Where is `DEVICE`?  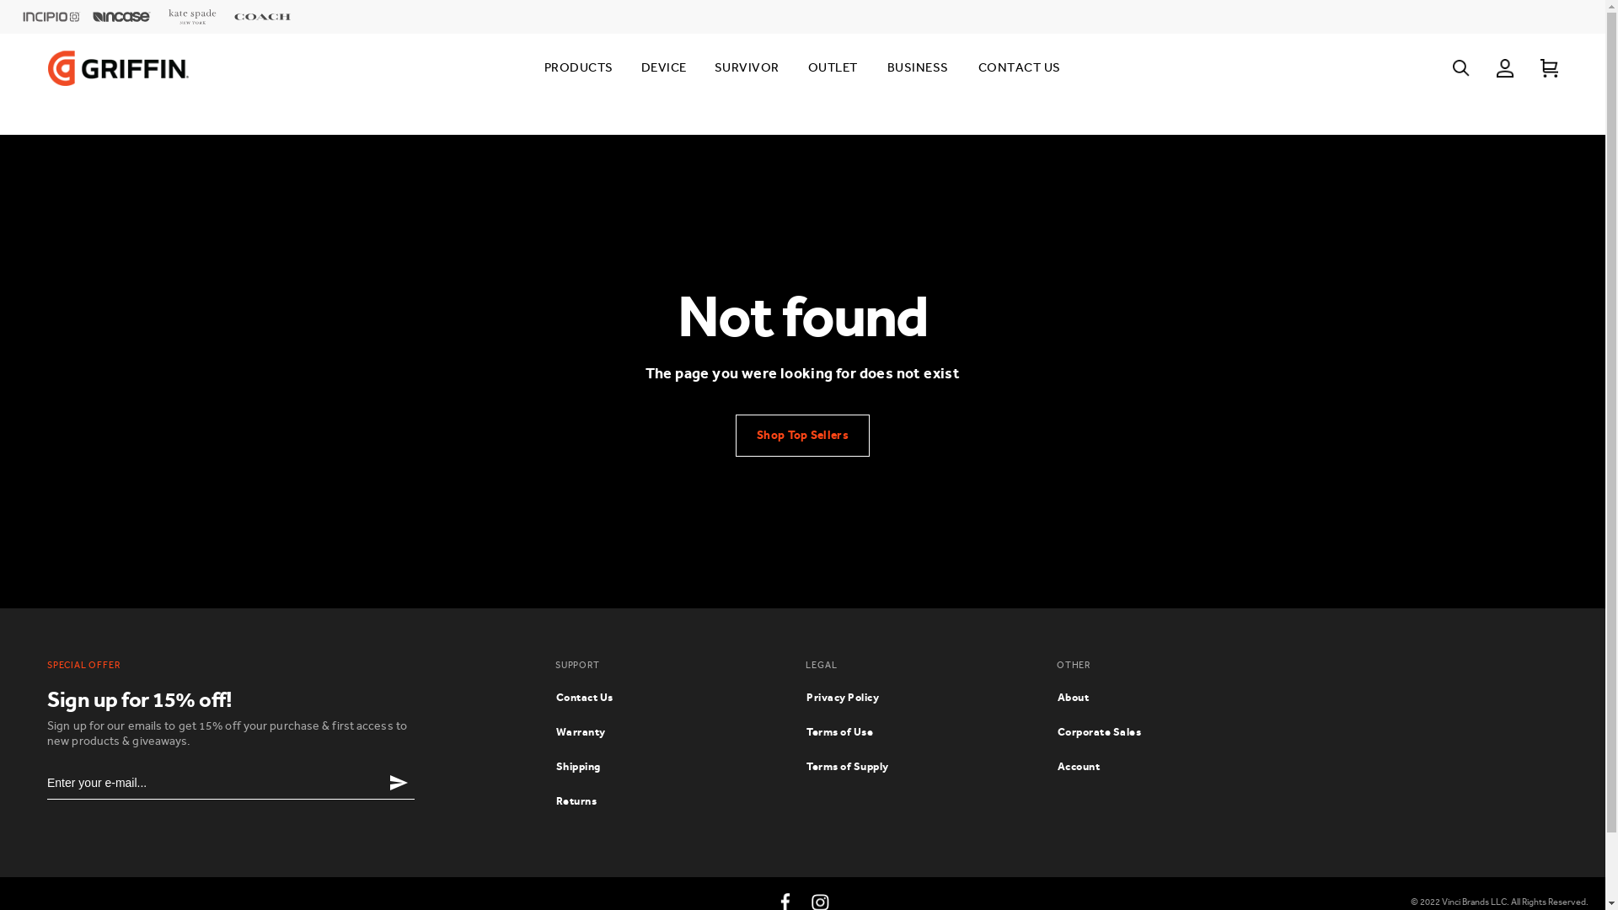
DEVICE is located at coordinates (664, 68).